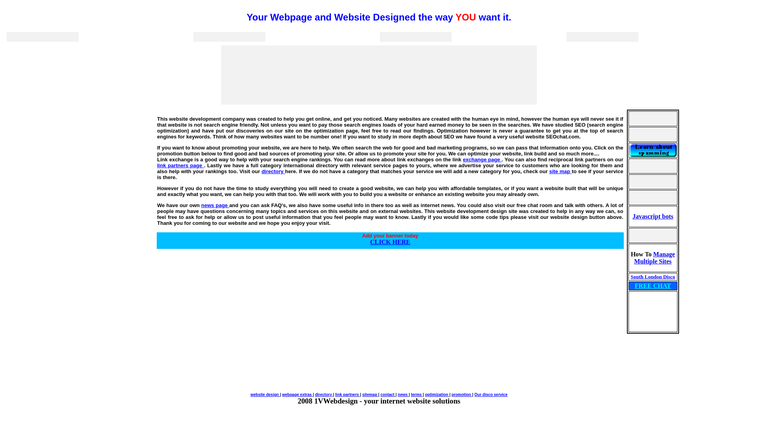 Image resolution: width=758 pixels, height=426 pixels. What do you see at coordinates (653, 216) in the screenshot?
I see `Javascript bots` at bounding box center [653, 216].